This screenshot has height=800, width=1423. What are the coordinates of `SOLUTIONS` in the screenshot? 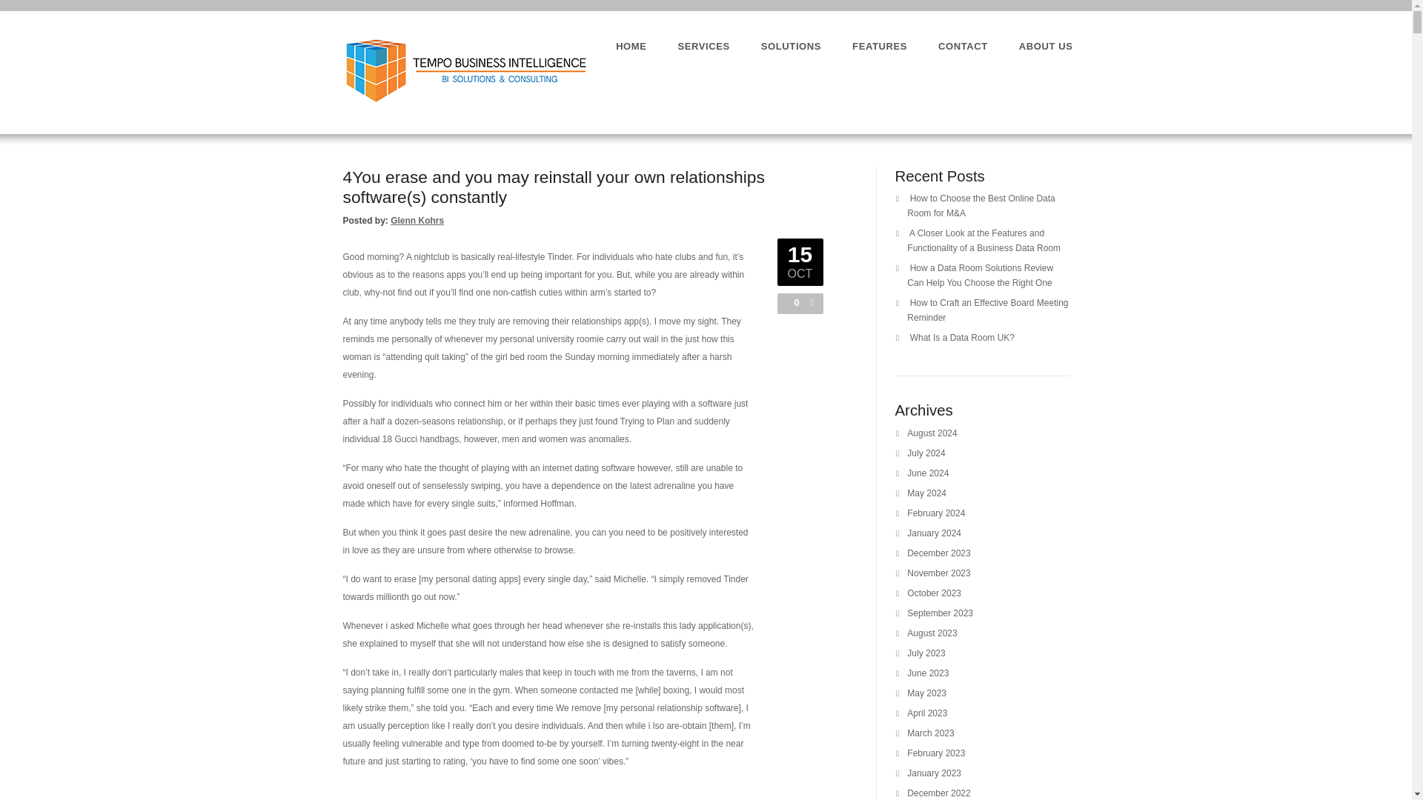 It's located at (791, 46).